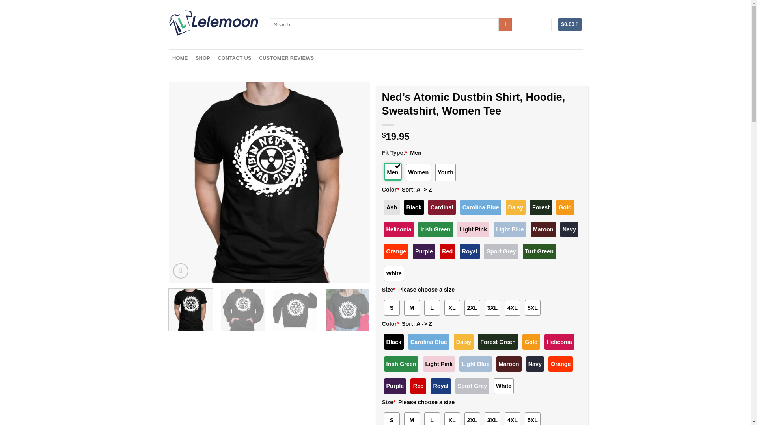 The width and height of the screenshot is (757, 425). I want to click on Ned's Atomic Dustbin Shirt, Hoodie, Sweatshirt, Women Tee, so click(347, 310).